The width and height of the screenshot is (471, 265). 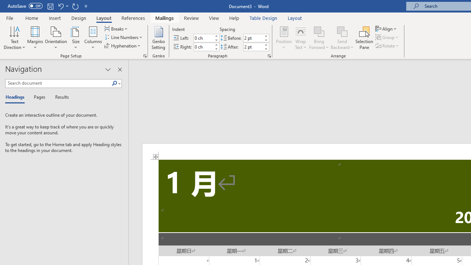 What do you see at coordinates (39, 97) in the screenshot?
I see `Pages` at bounding box center [39, 97].